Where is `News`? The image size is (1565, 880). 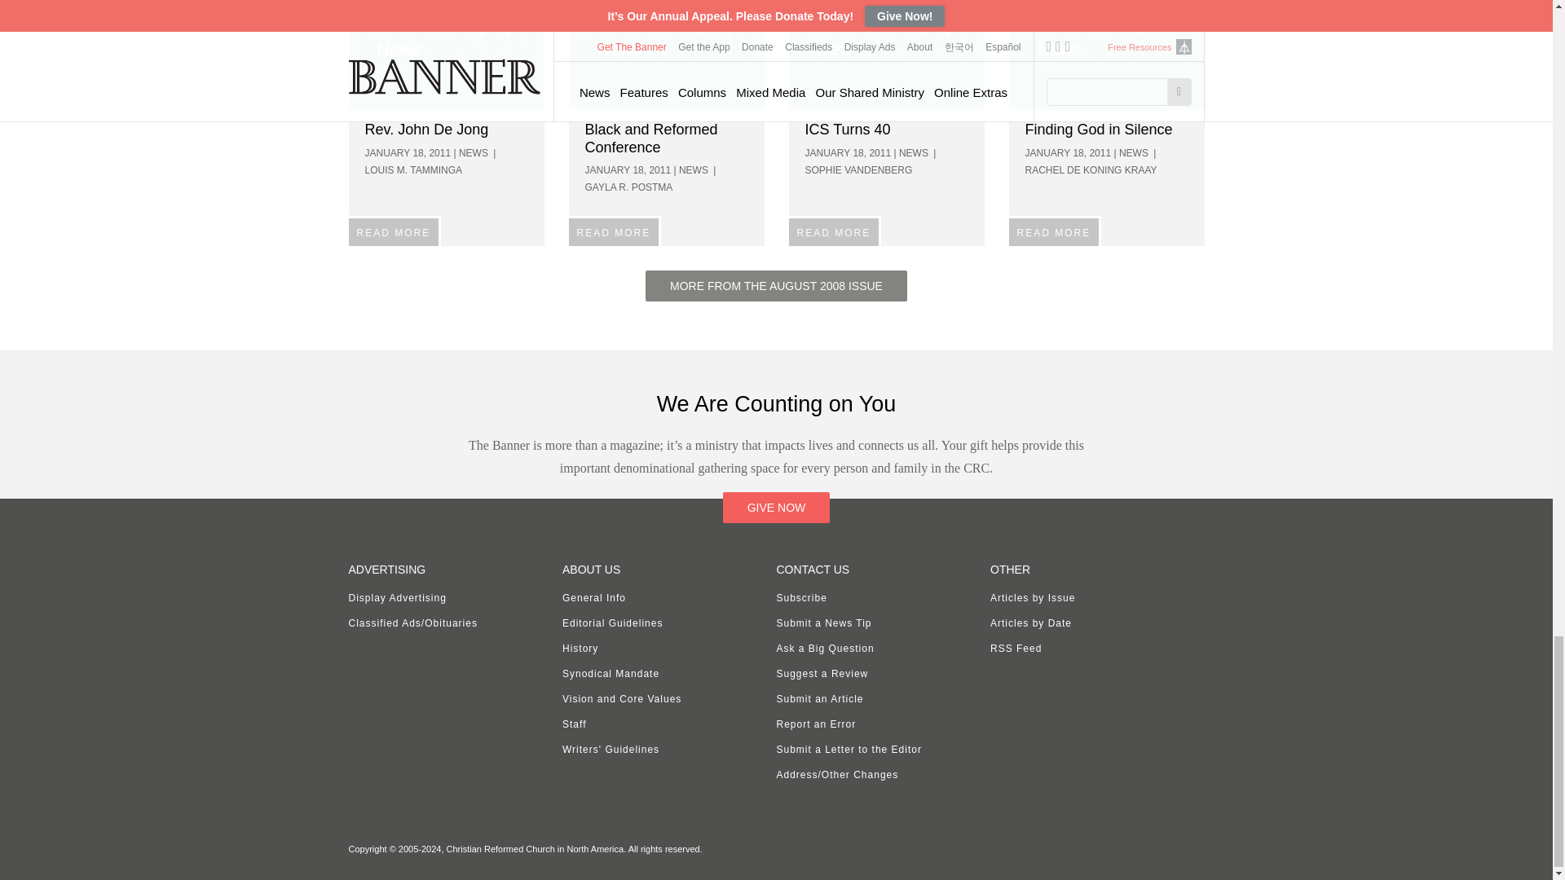
News is located at coordinates (886, 54).